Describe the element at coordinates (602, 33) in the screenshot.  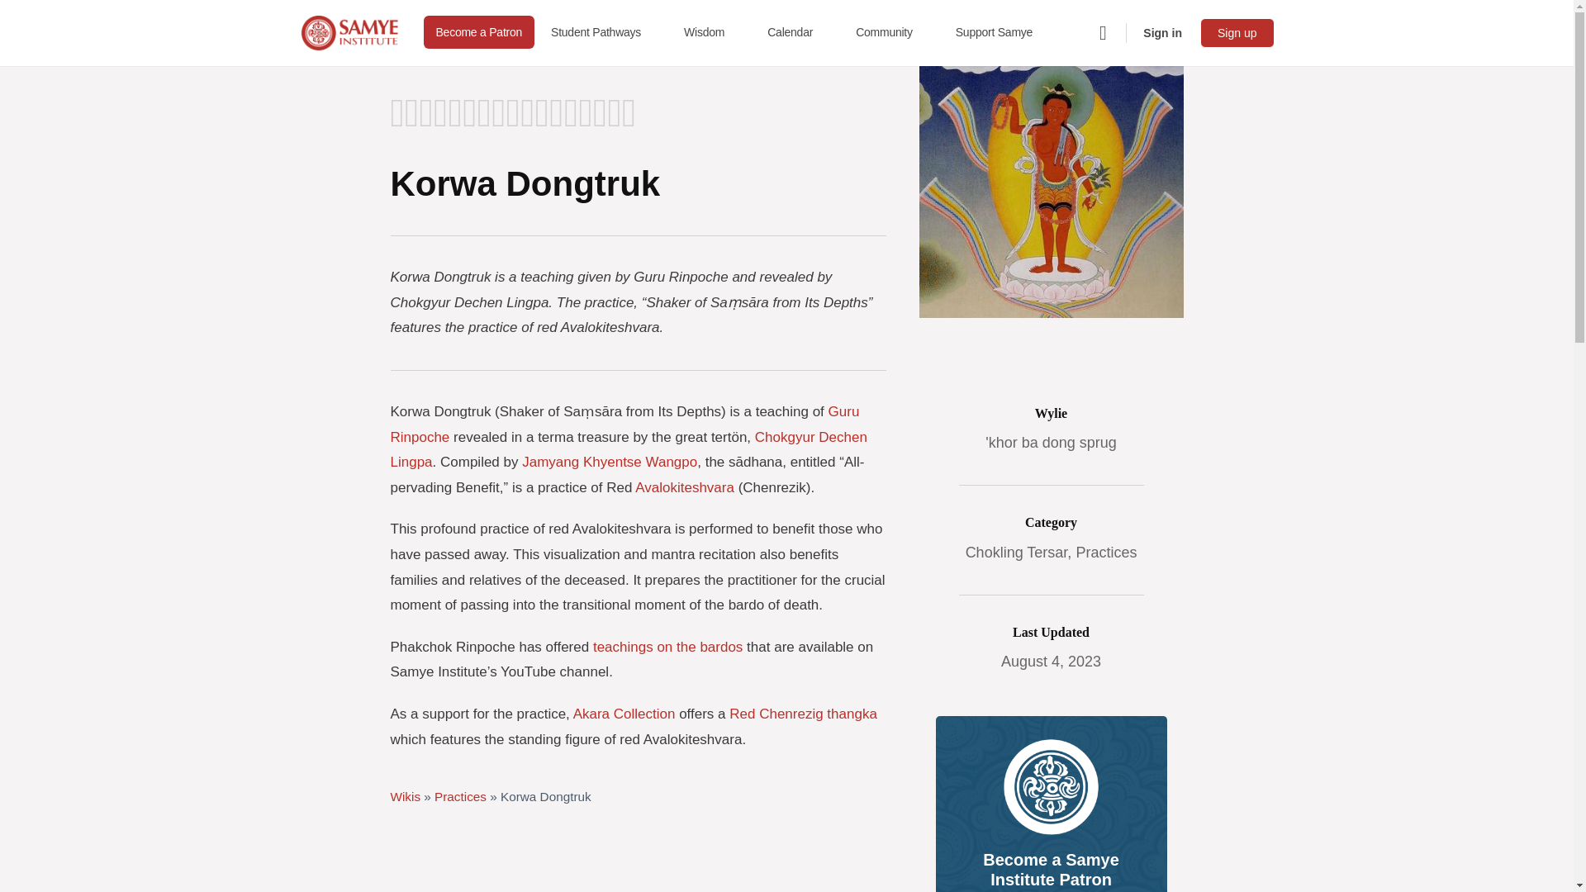
I see `Student Pathways` at that location.